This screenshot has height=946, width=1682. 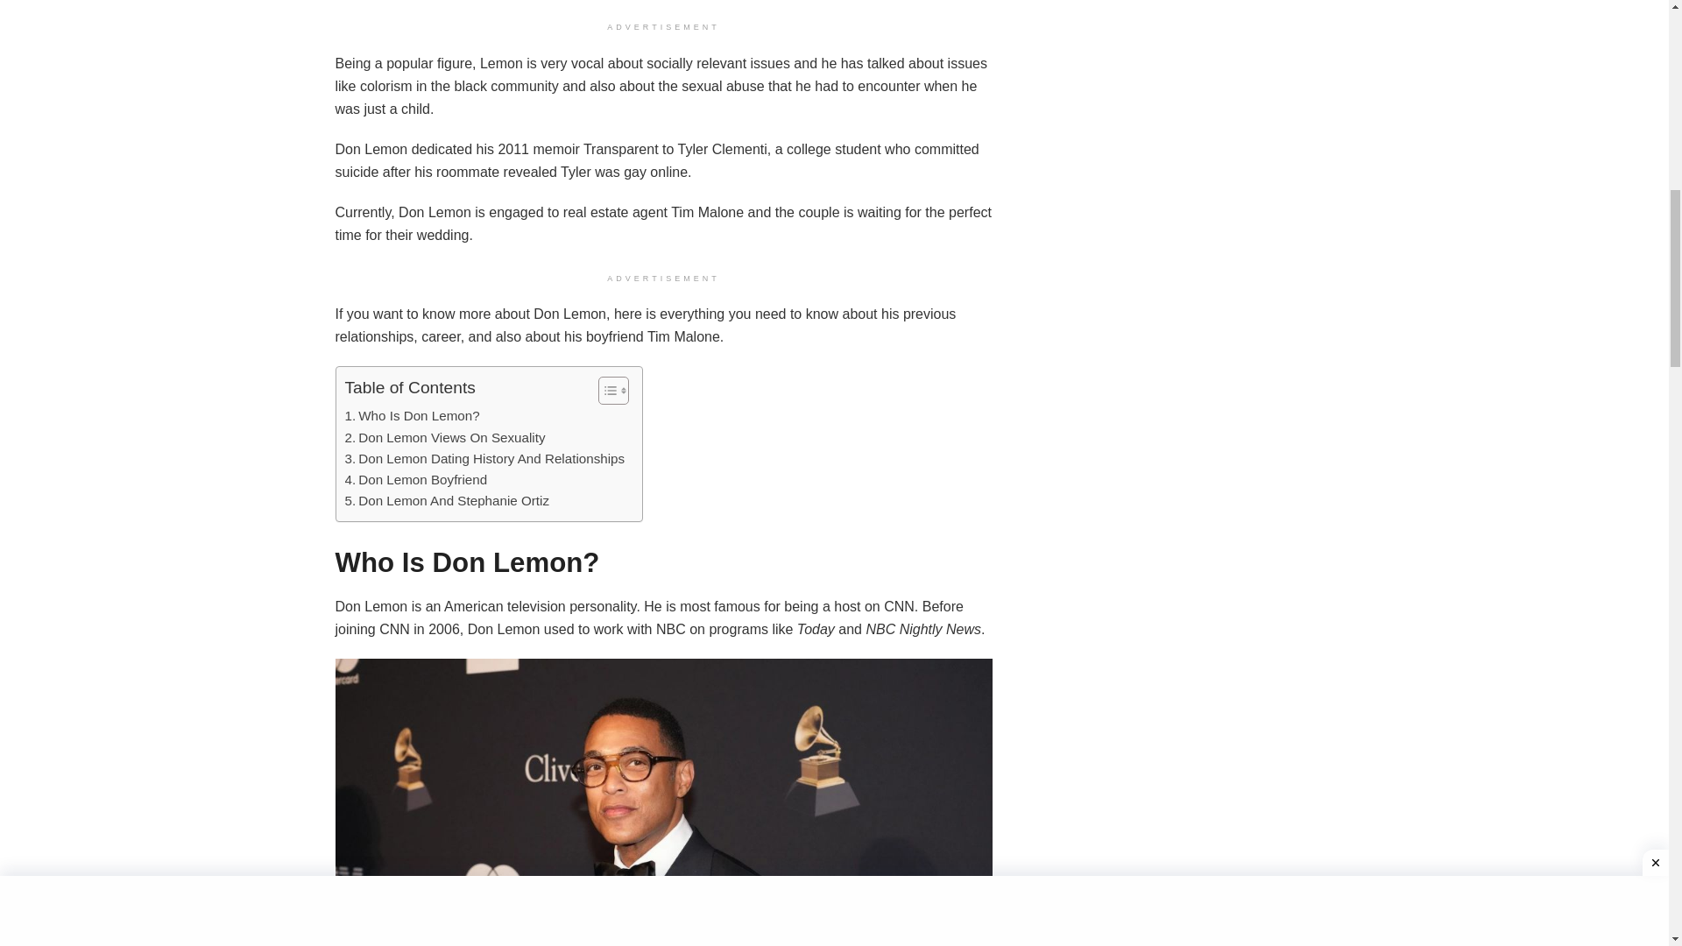 I want to click on Don Lemon And Stephanie Ortiz, so click(x=447, y=501).